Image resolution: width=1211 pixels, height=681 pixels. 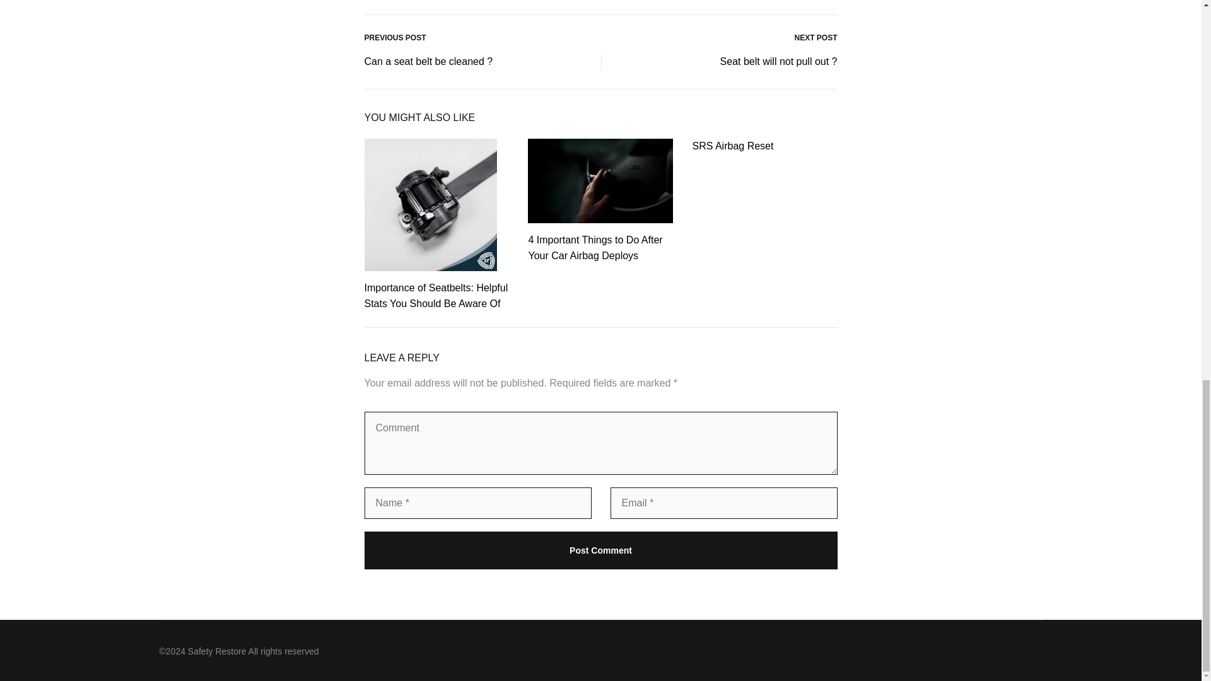 I want to click on Can a seat belt be cleaned ?, so click(x=428, y=62).